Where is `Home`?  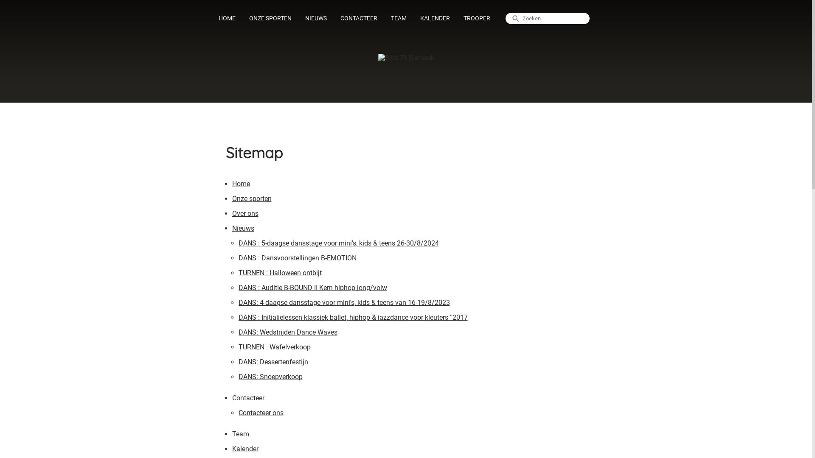 Home is located at coordinates (241, 185).